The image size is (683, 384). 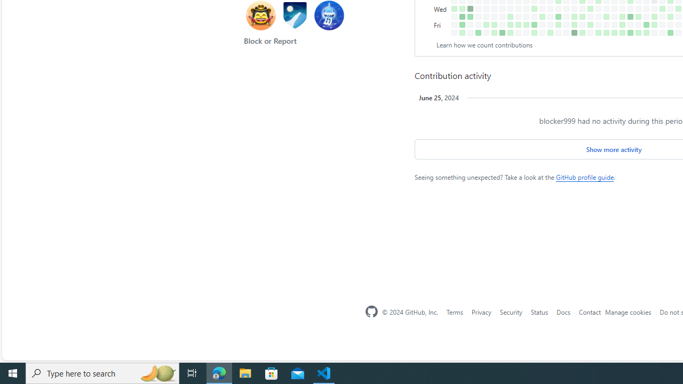 What do you see at coordinates (567, 25) in the screenshot?
I see `No contributions on April 12th.` at bounding box center [567, 25].